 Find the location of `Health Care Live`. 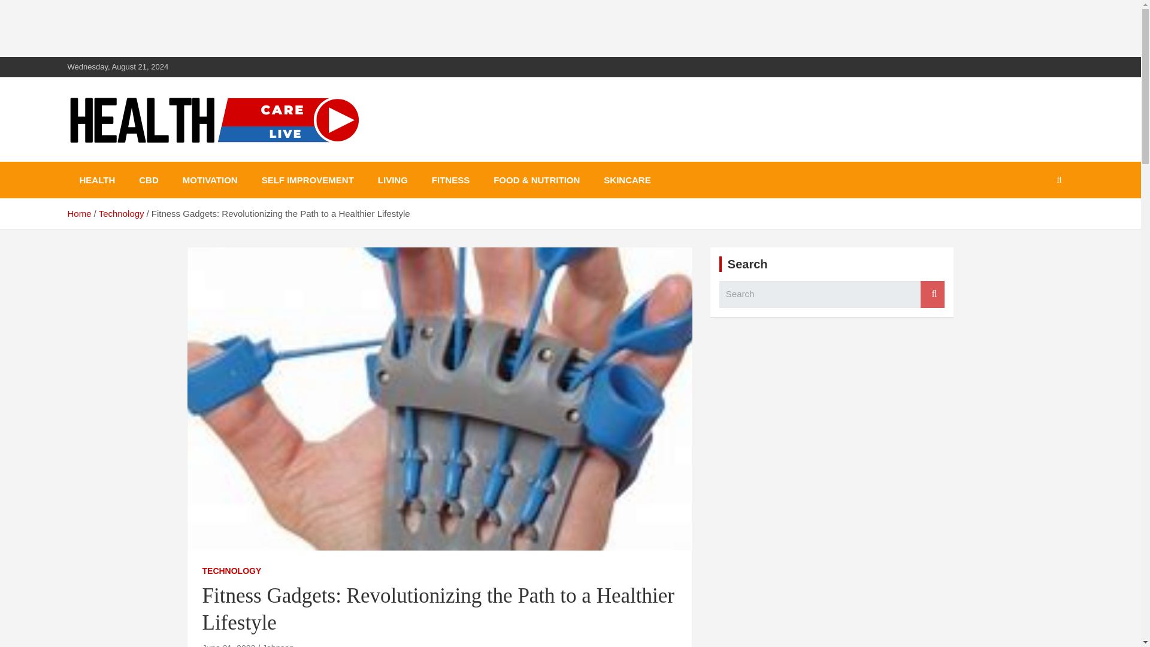

Health Care Live is located at coordinates (161, 159).